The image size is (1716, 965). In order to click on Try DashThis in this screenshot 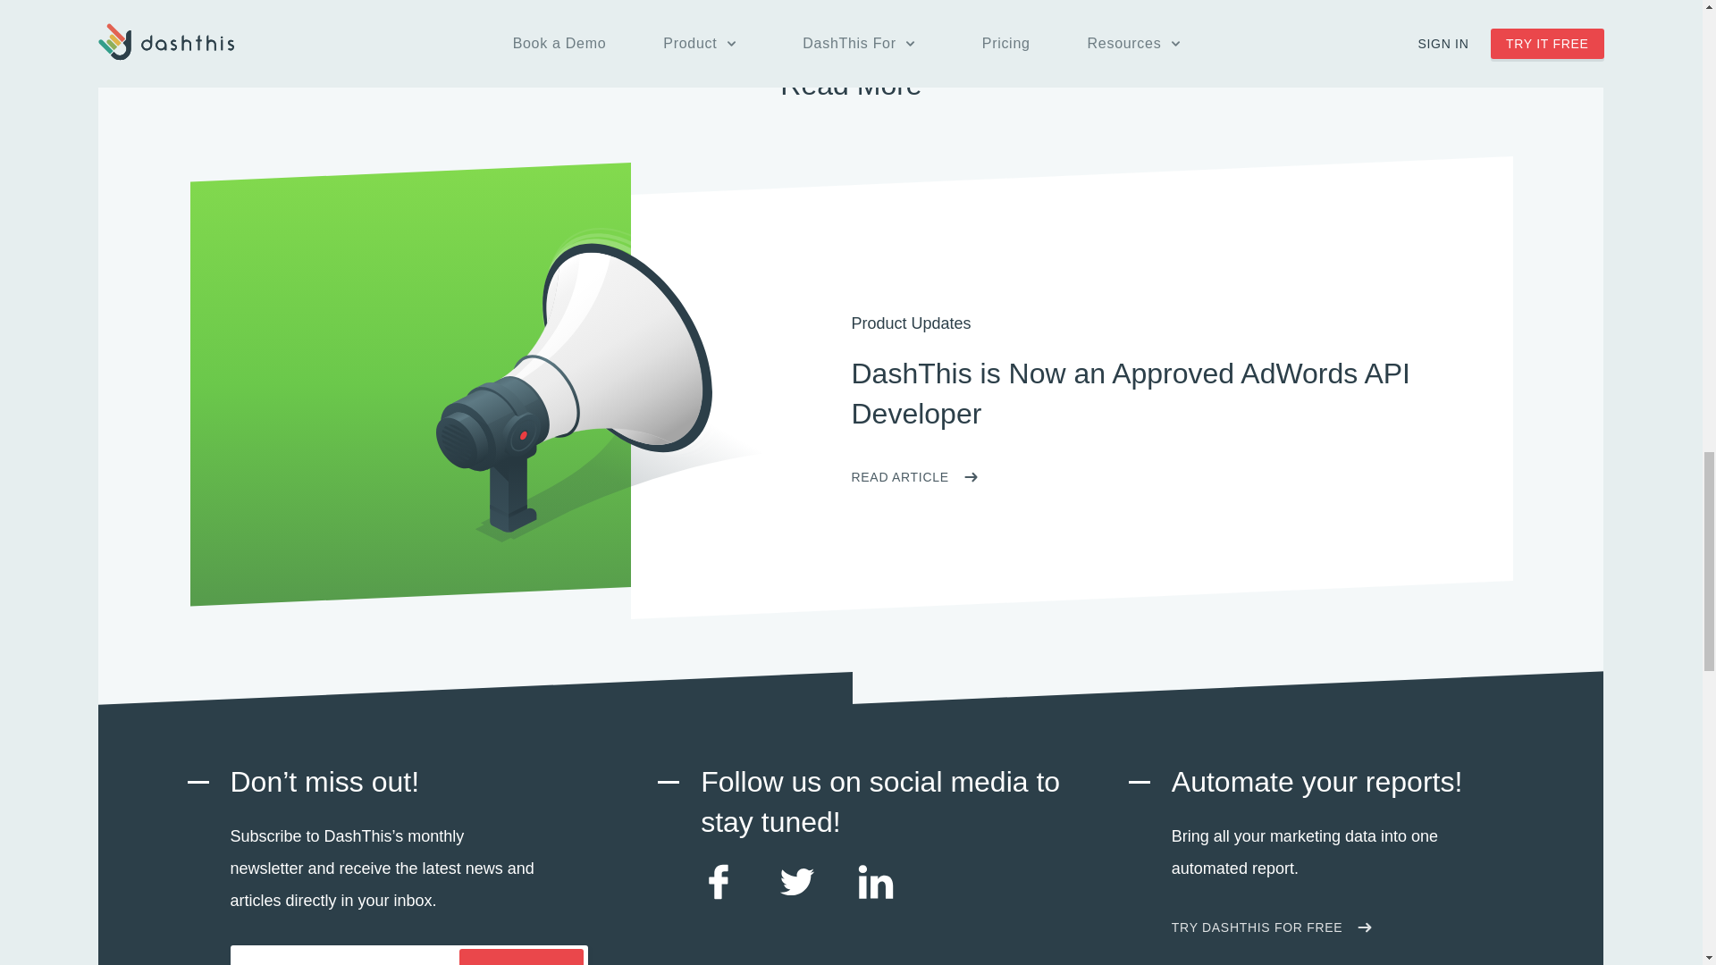, I will do `click(1271, 927)`.